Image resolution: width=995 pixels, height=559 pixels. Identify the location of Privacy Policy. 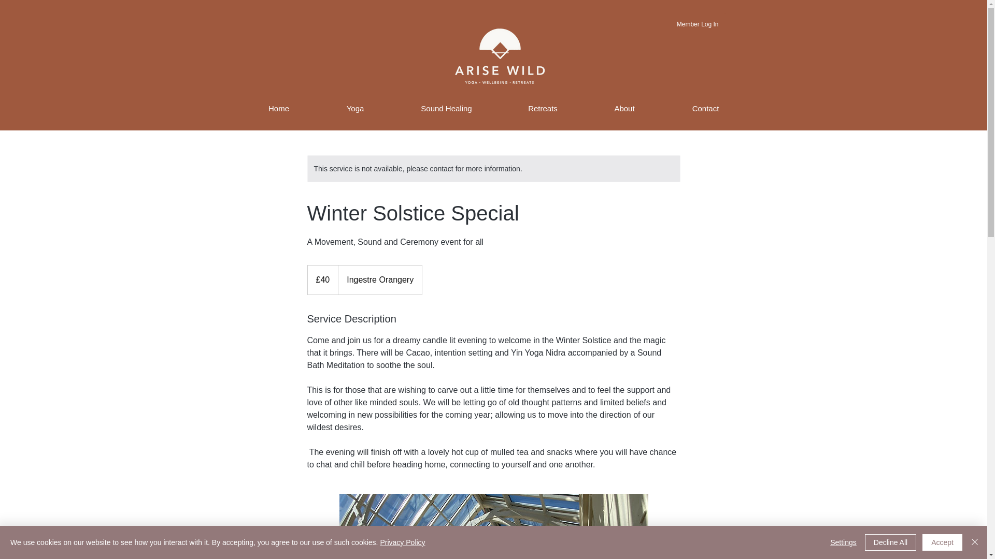
(402, 542).